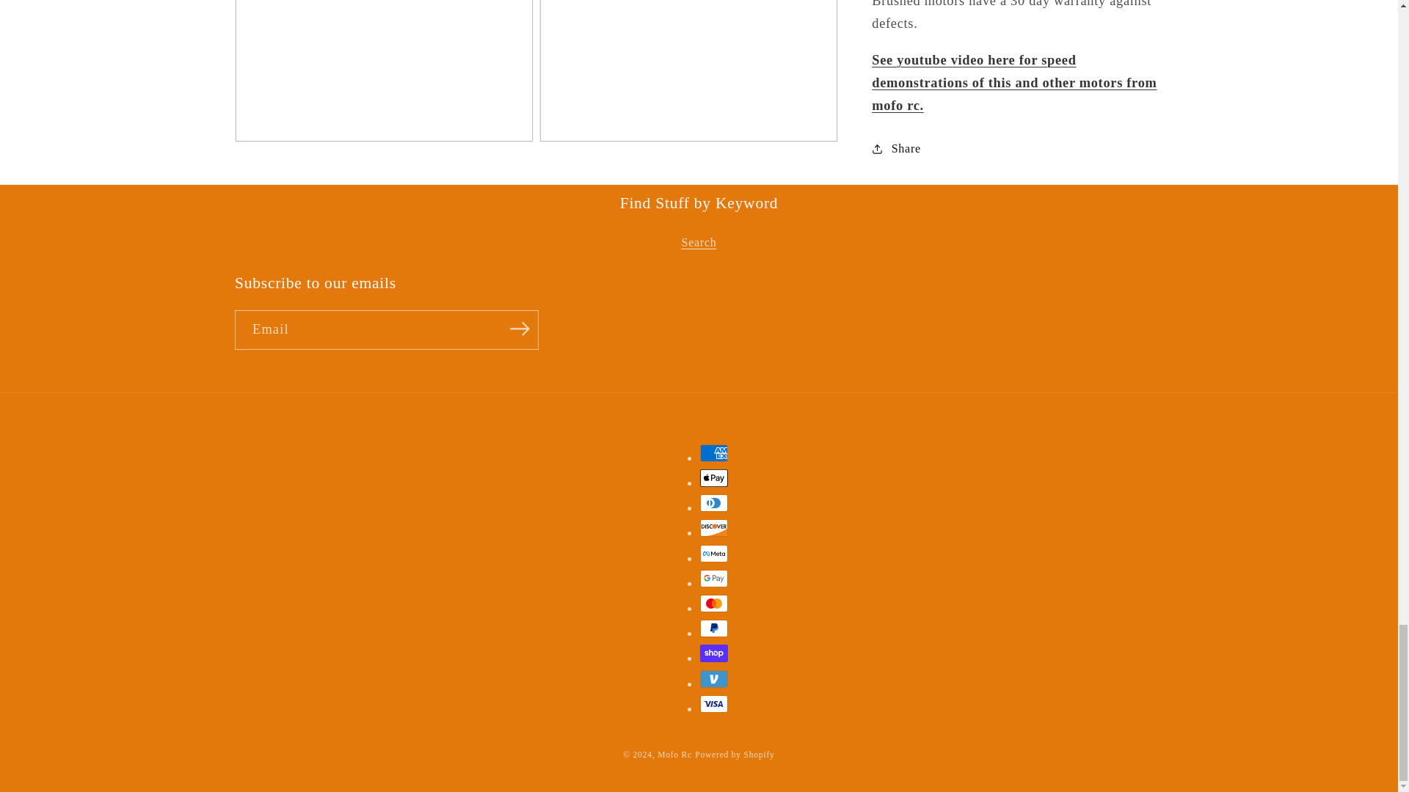 The height and width of the screenshot is (792, 1409). What do you see at coordinates (714, 603) in the screenshot?
I see `Mastercard` at bounding box center [714, 603].